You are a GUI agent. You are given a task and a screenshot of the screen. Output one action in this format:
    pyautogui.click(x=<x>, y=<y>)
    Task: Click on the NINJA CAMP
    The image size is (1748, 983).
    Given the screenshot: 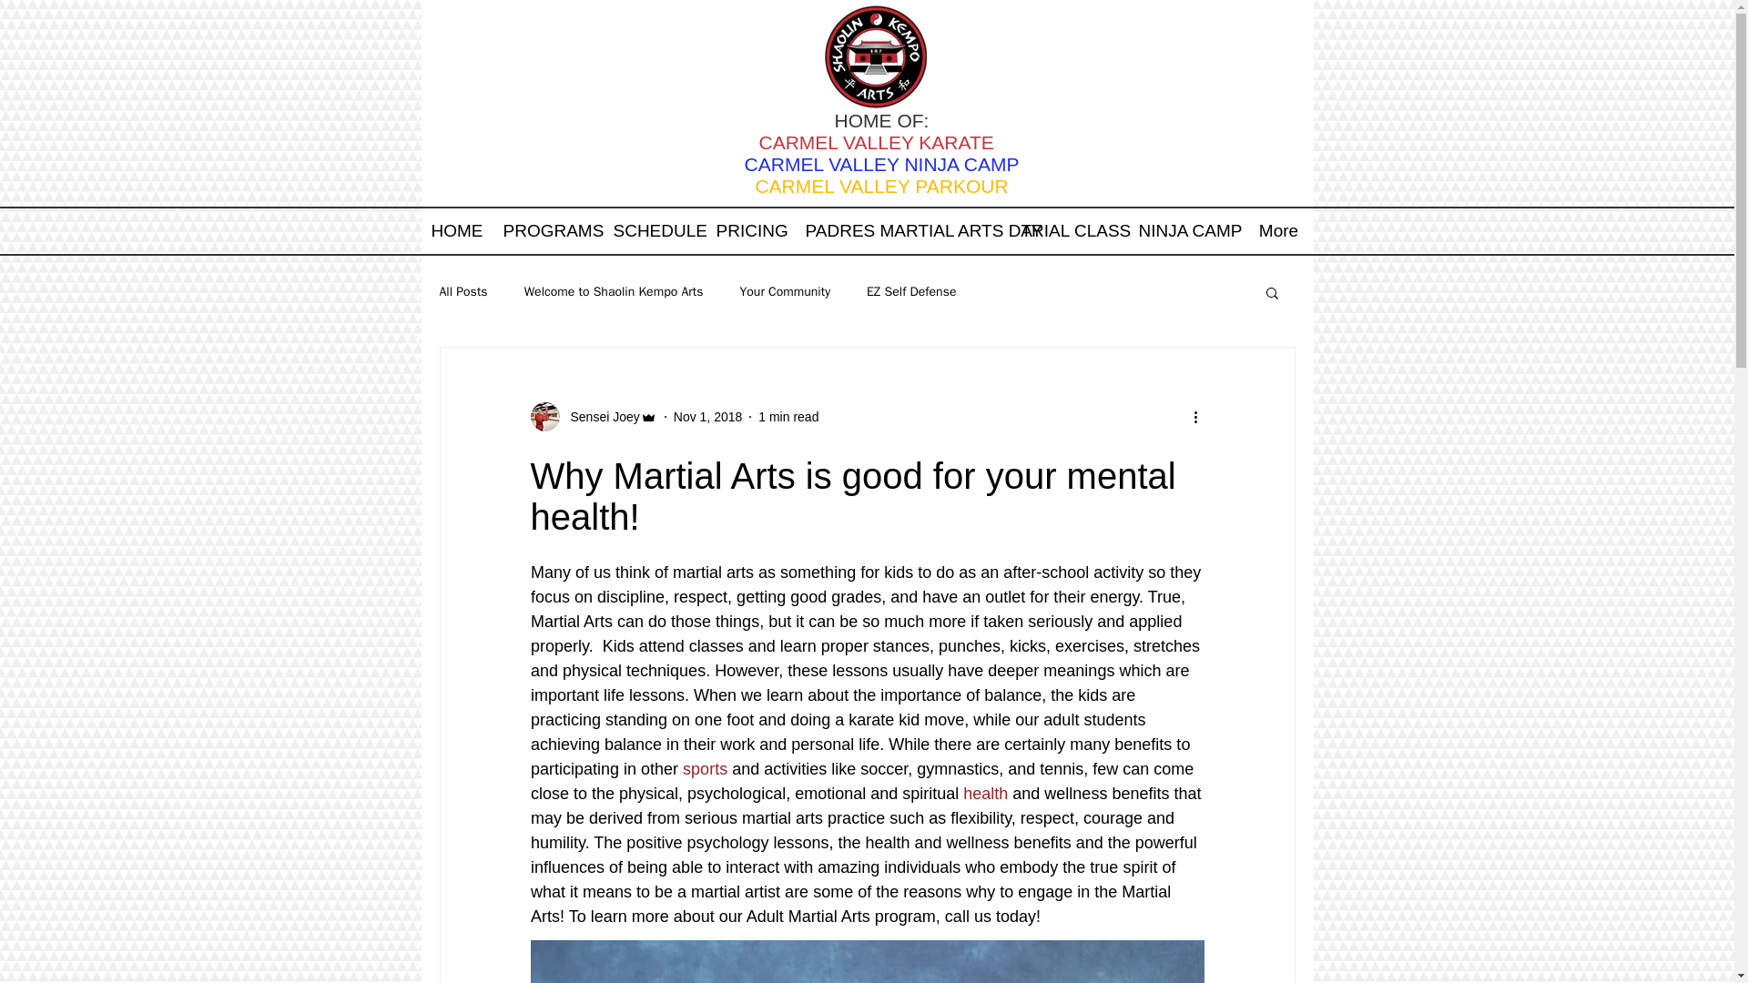 What is the action you would take?
    pyautogui.click(x=1185, y=231)
    